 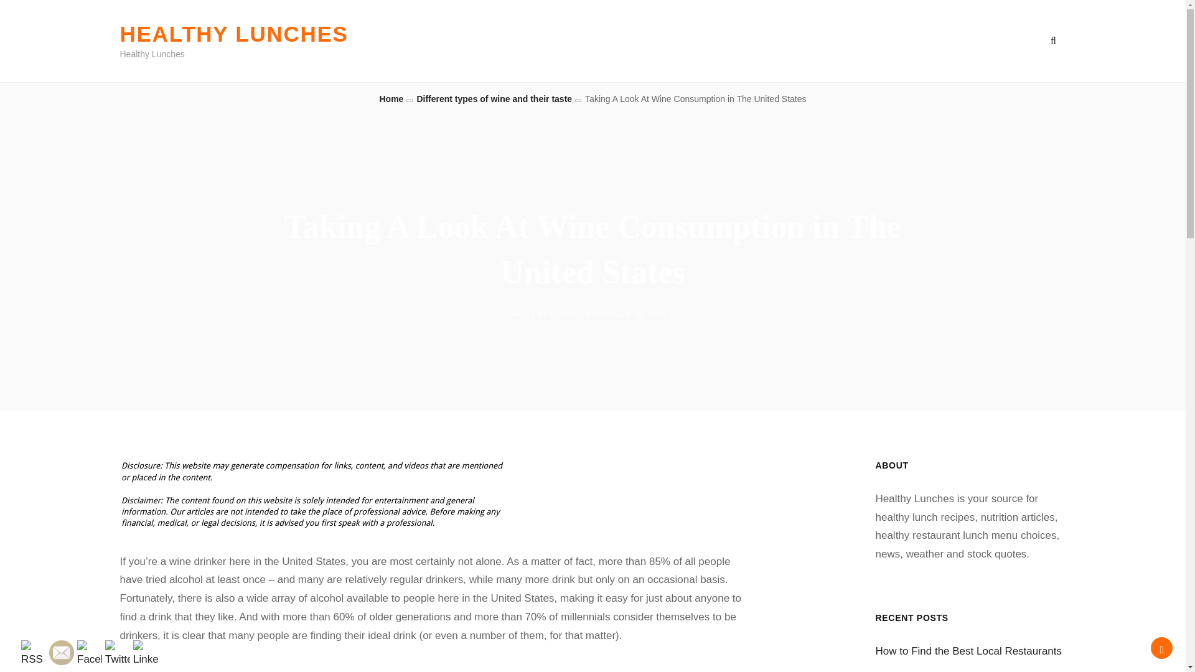 I want to click on HEALTHY LUNCHES, so click(x=233, y=34).